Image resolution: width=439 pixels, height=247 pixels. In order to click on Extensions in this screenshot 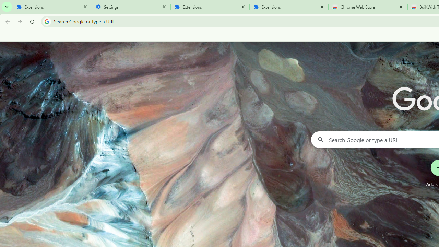, I will do `click(210, 7)`.